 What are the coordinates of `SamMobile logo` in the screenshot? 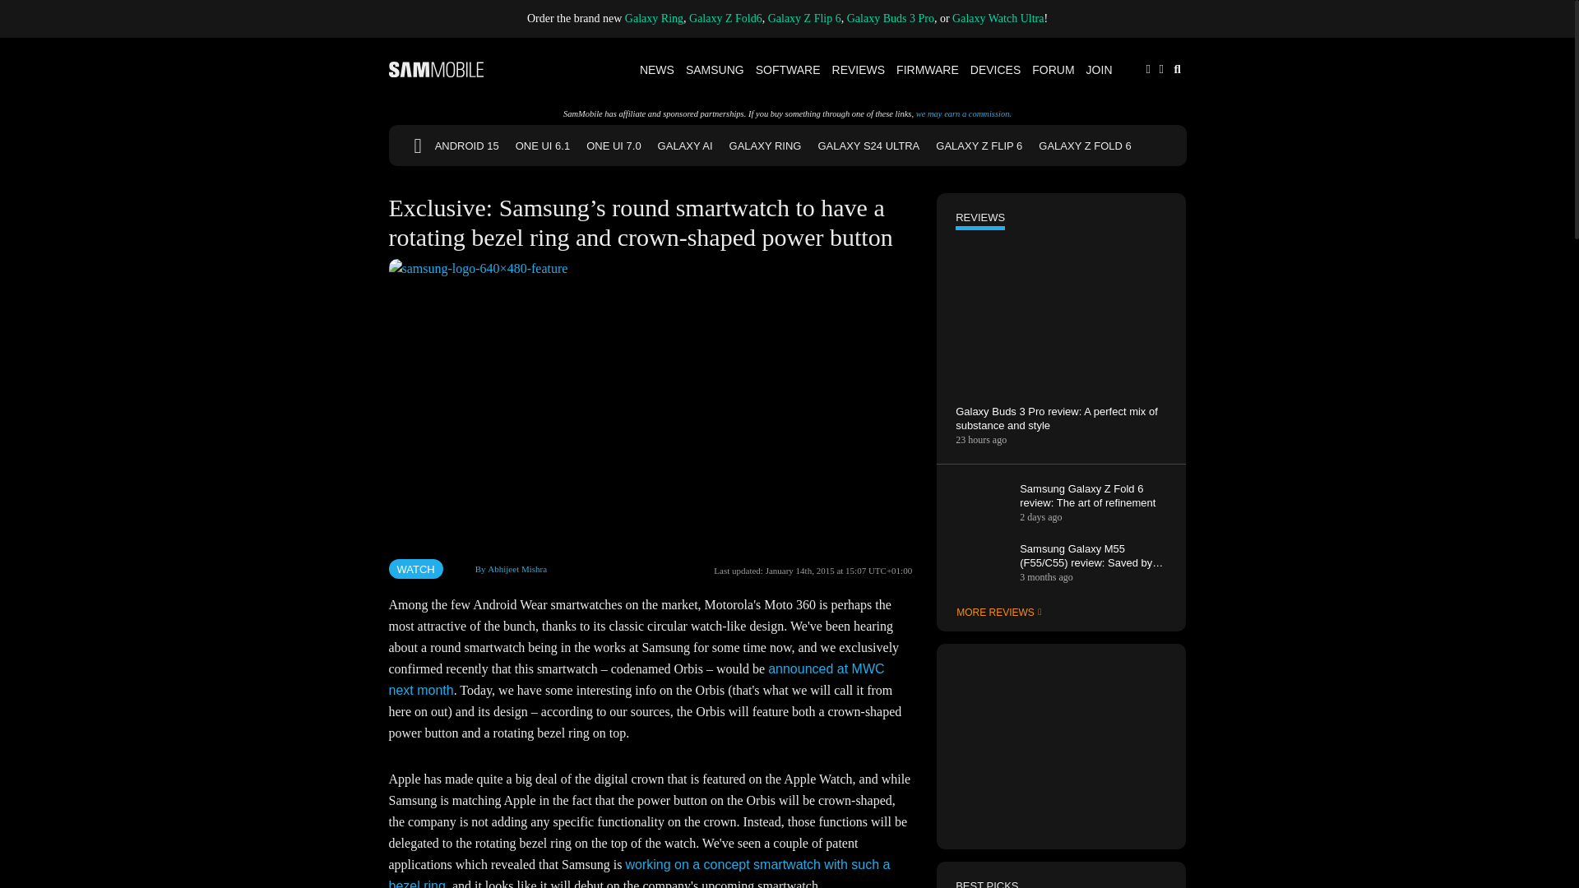 It's located at (436, 69).